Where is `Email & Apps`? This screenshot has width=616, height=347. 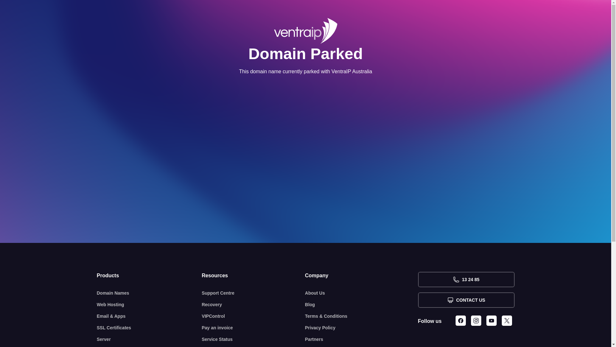 Email & Apps is located at coordinates (150, 316).